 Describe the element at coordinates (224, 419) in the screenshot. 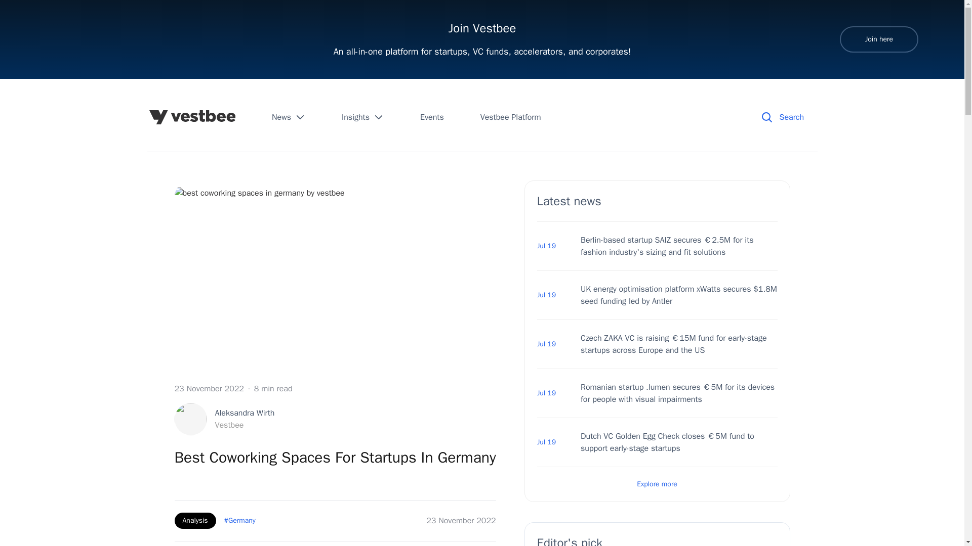

I see `Analysis` at that location.